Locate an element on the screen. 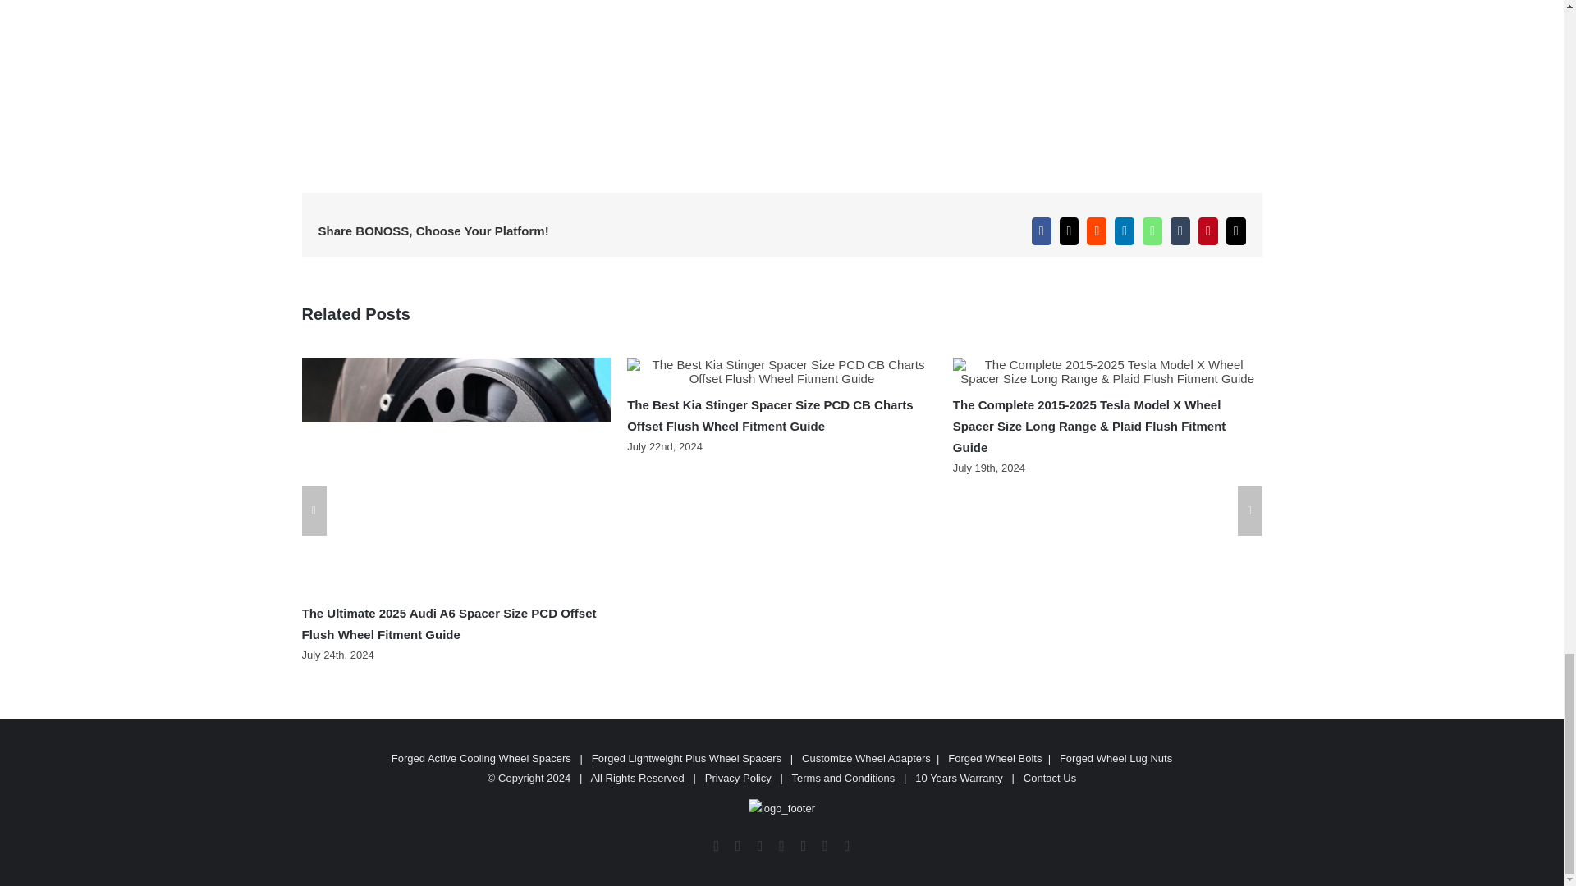  LinkedIn is located at coordinates (1125, 231).